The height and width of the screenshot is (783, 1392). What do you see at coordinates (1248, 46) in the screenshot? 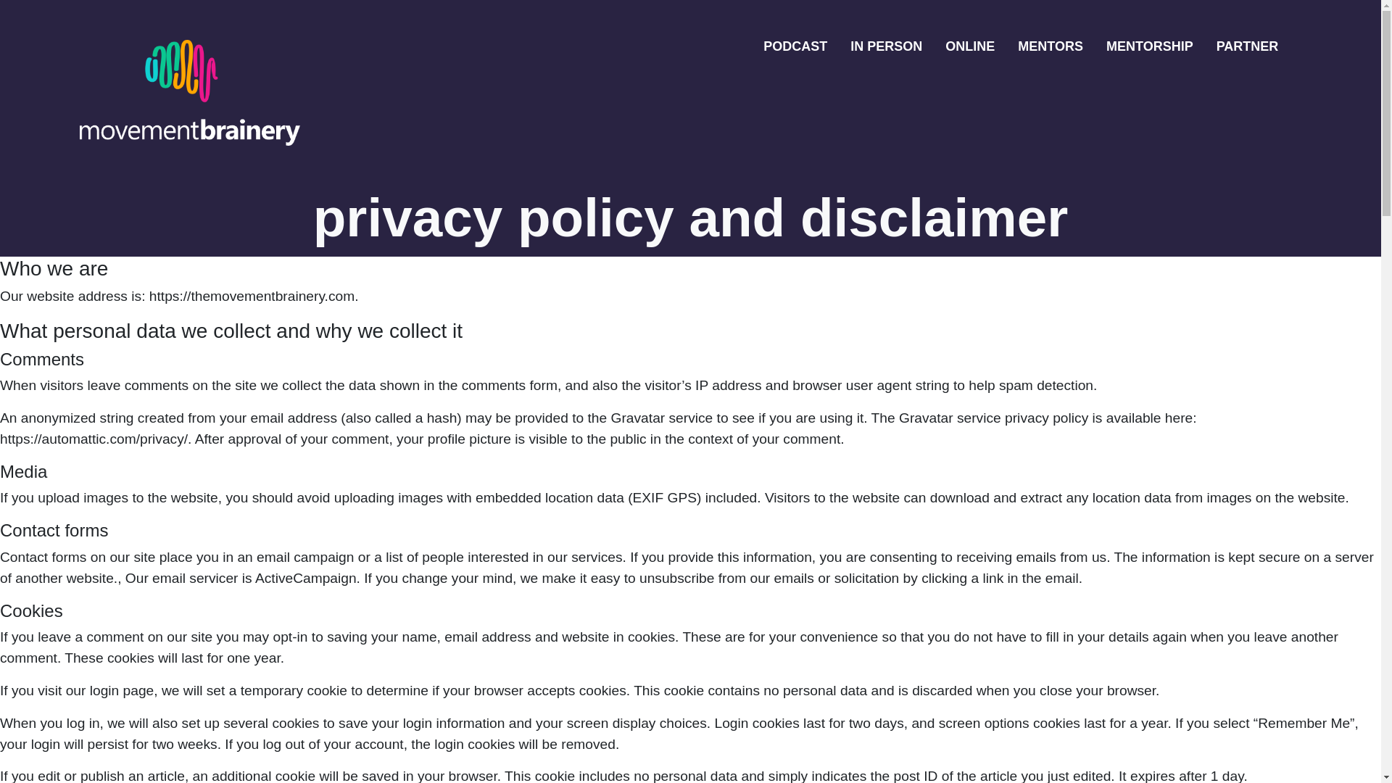
I see `PARTNER` at bounding box center [1248, 46].